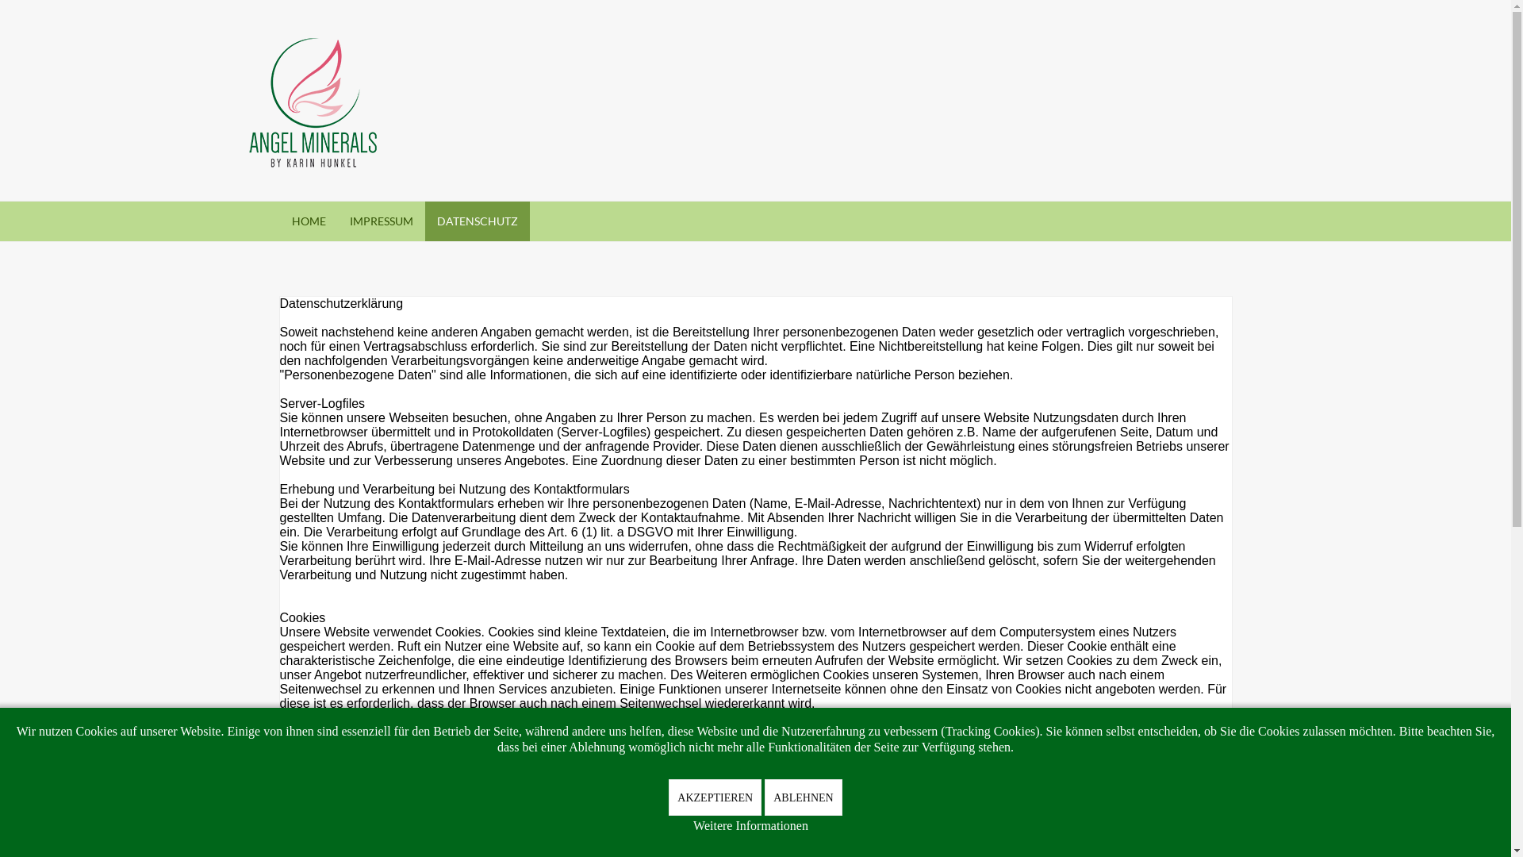  I want to click on IMPRESSUM, so click(382, 221).